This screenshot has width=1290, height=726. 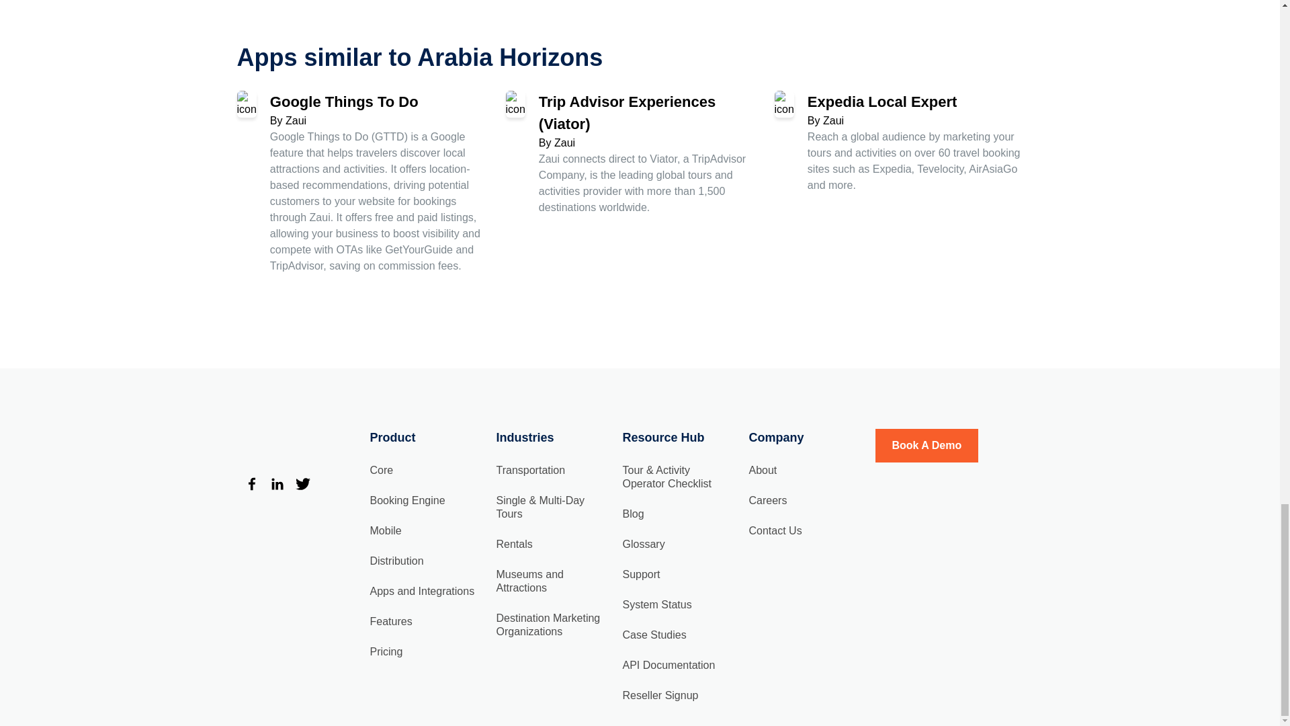 I want to click on Blog, so click(x=633, y=514).